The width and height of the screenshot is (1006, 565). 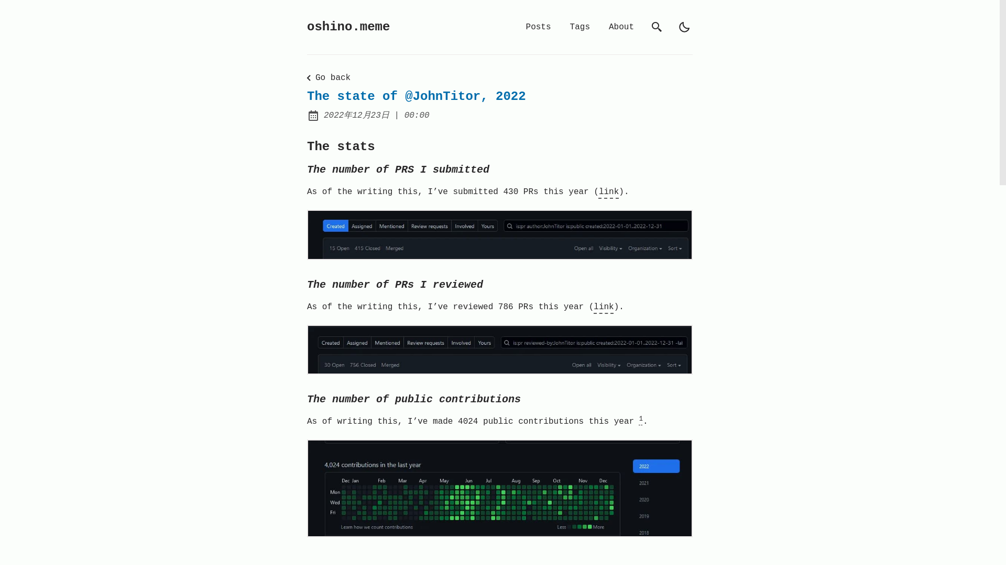 I want to click on Posts, so click(x=539, y=27).